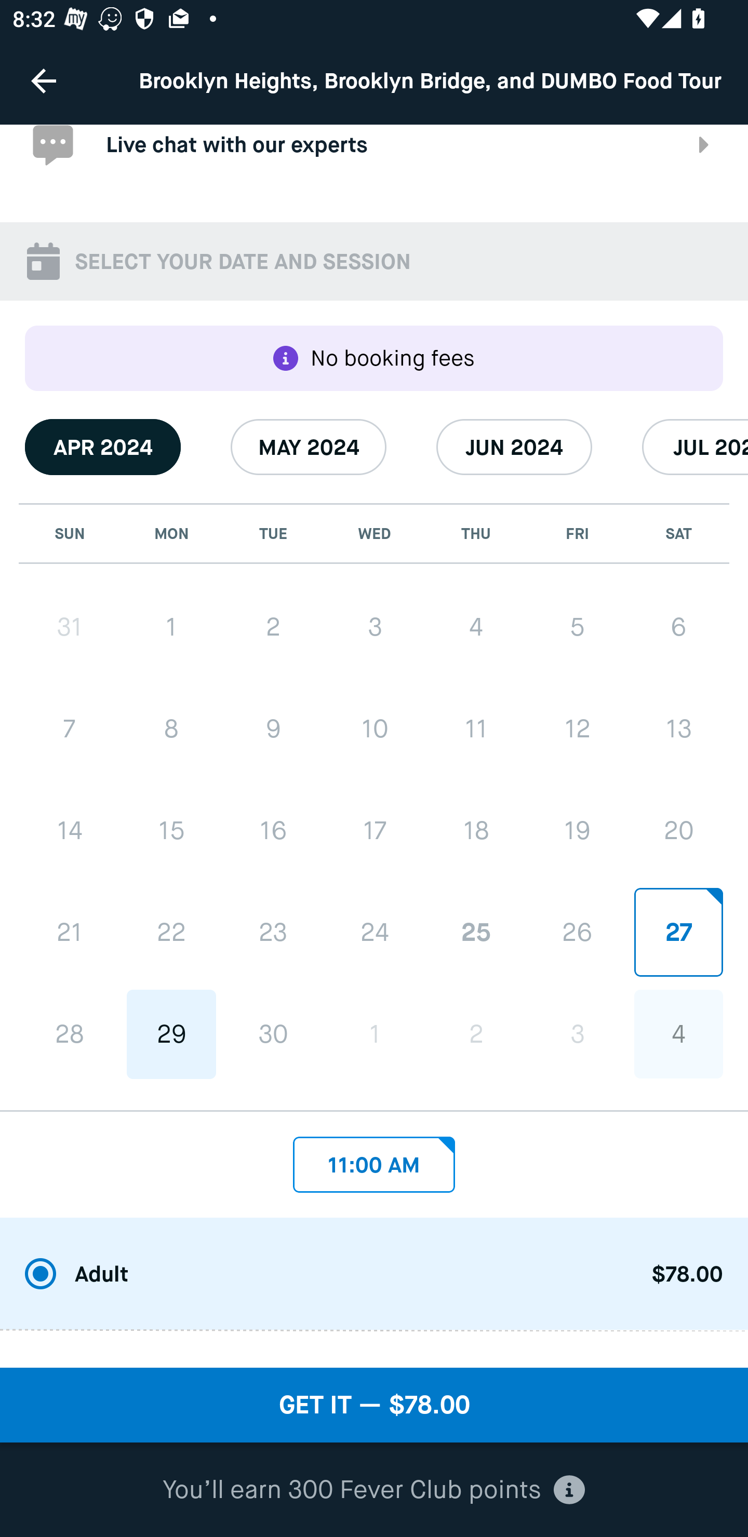 This screenshot has height=1537, width=748. What do you see at coordinates (374, 1274) in the screenshot?
I see `Adult $78.00` at bounding box center [374, 1274].